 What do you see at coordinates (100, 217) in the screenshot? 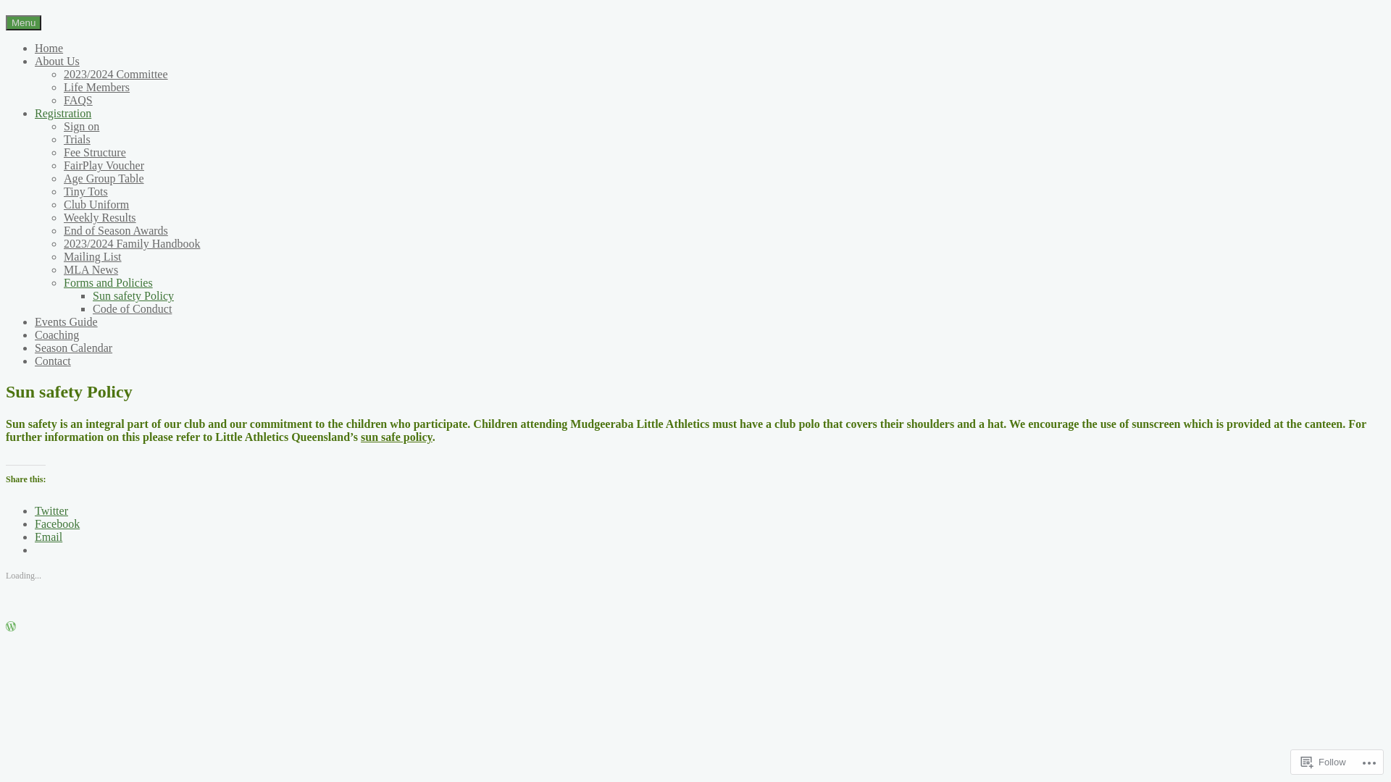
I see `Weekly Results` at bounding box center [100, 217].